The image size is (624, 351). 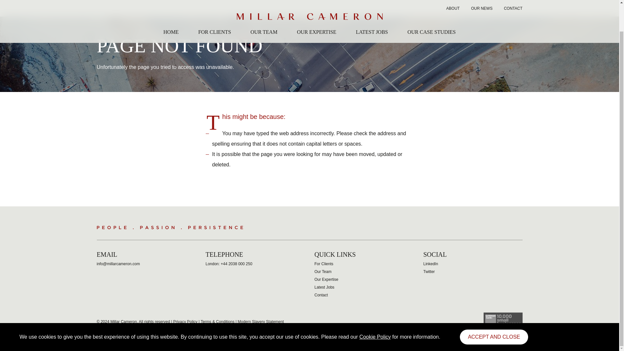 What do you see at coordinates (261, 321) in the screenshot?
I see `Modern Slavery Statement` at bounding box center [261, 321].